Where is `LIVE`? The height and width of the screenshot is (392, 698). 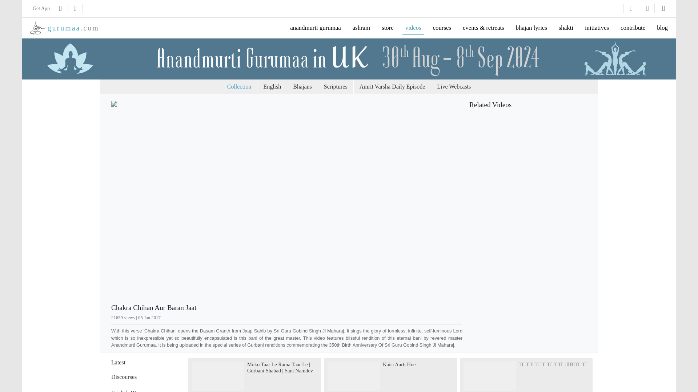 LIVE is located at coordinates (414, 28).